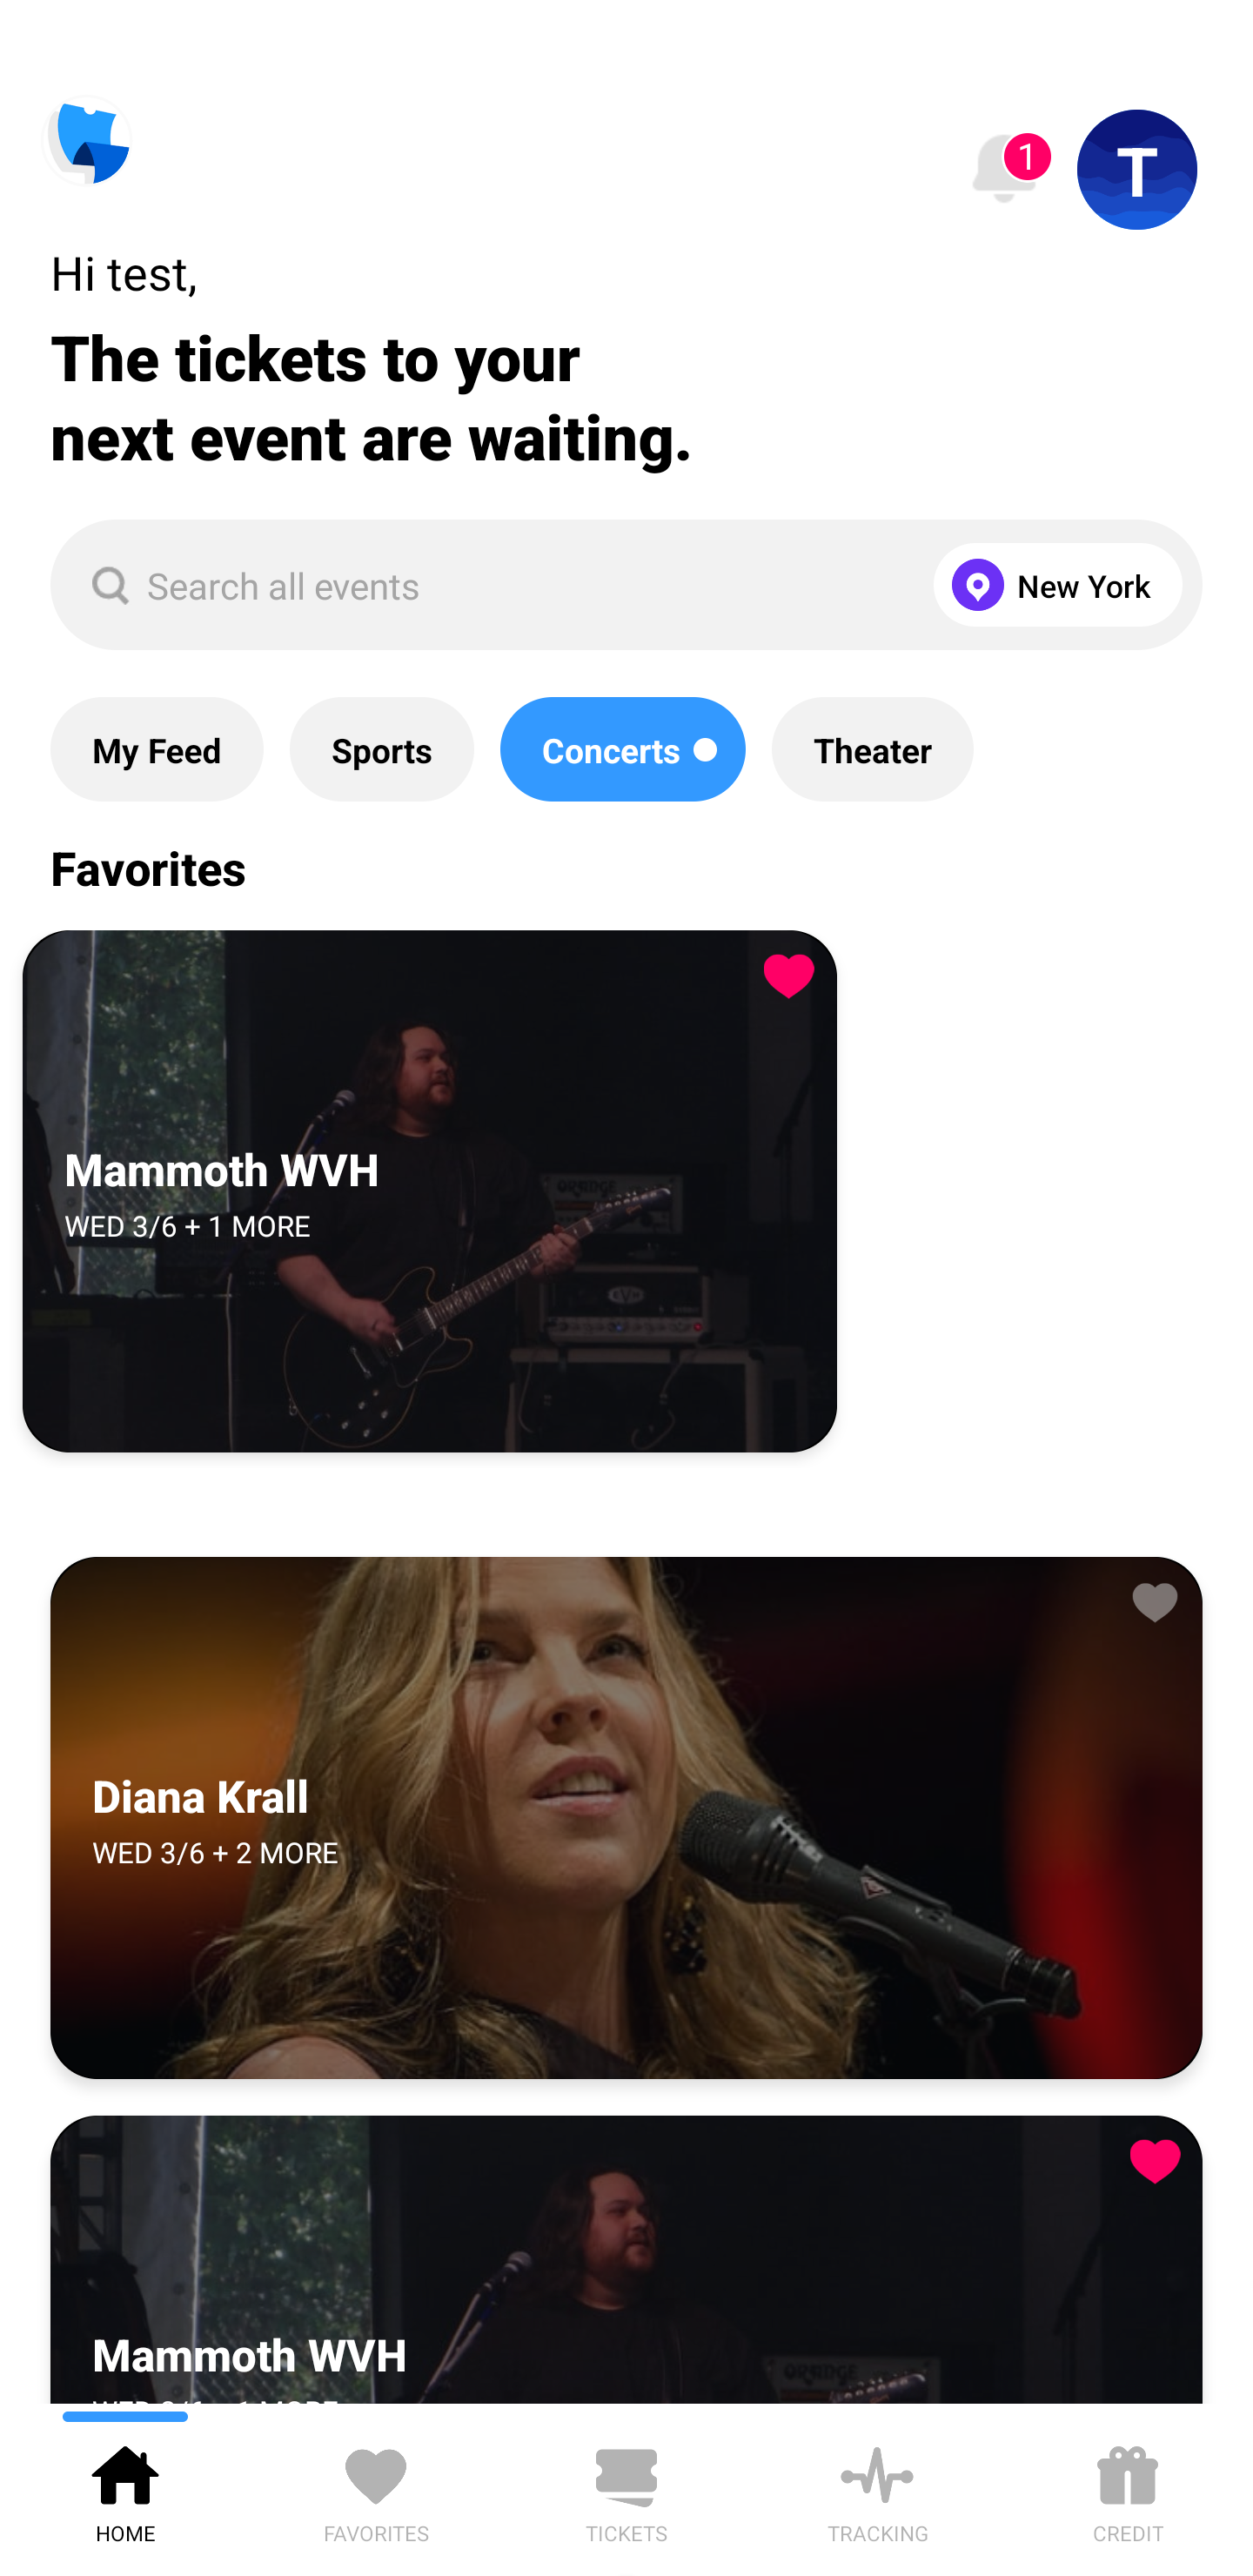 Image resolution: width=1253 pixels, height=2576 pixels. What do you see at coordinates (381, 749) in the screenshot?
I see `Sports` at bounding box center [381, 749].